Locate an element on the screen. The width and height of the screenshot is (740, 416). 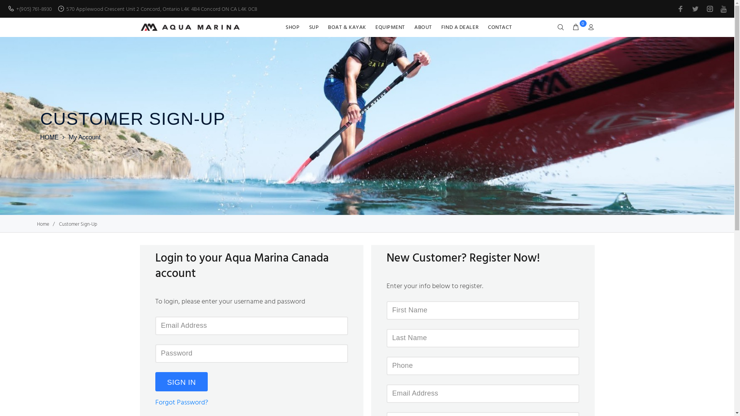
SHOP is located at coordinates (295, 27).